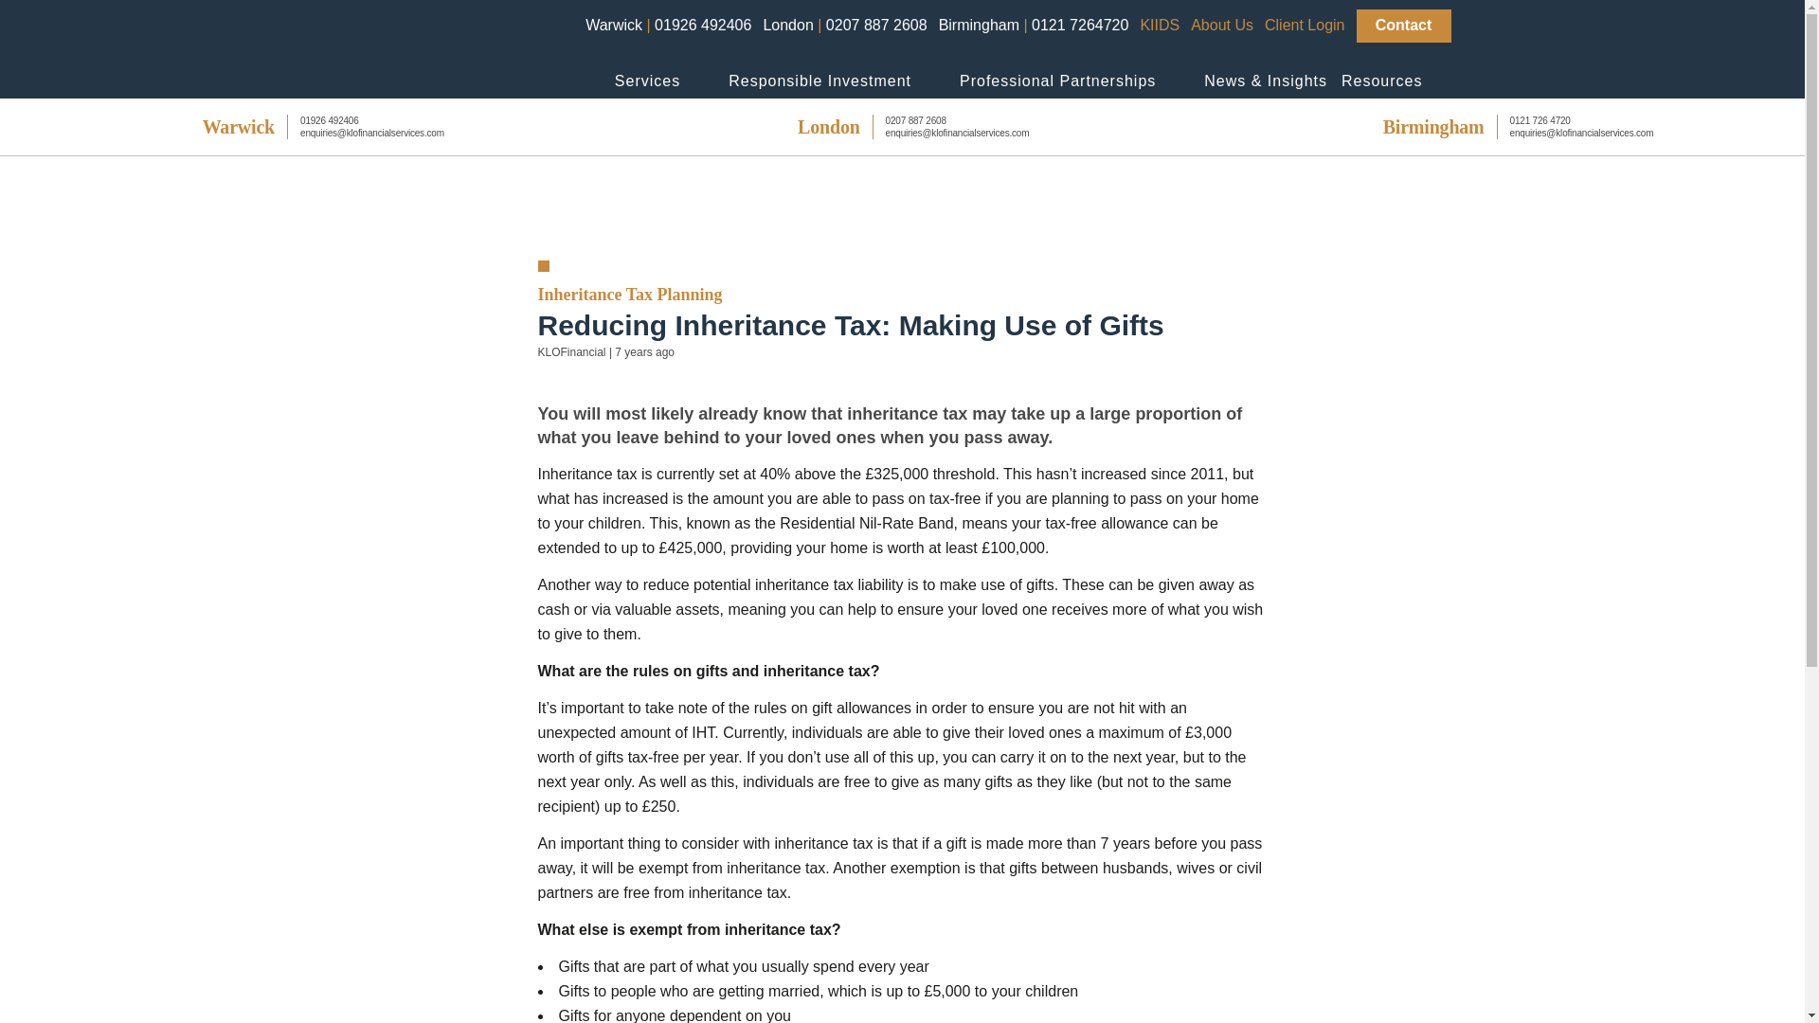 The height and width of the screenshot is (1023, 1819). Describe the element at coordinates (630, 294) in the screenshot. I see `Inheritance Tax Planning` at that location.